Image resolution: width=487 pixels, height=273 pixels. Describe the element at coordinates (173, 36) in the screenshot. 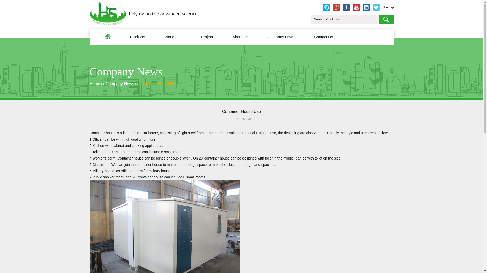

I see `Workshop` at that location.